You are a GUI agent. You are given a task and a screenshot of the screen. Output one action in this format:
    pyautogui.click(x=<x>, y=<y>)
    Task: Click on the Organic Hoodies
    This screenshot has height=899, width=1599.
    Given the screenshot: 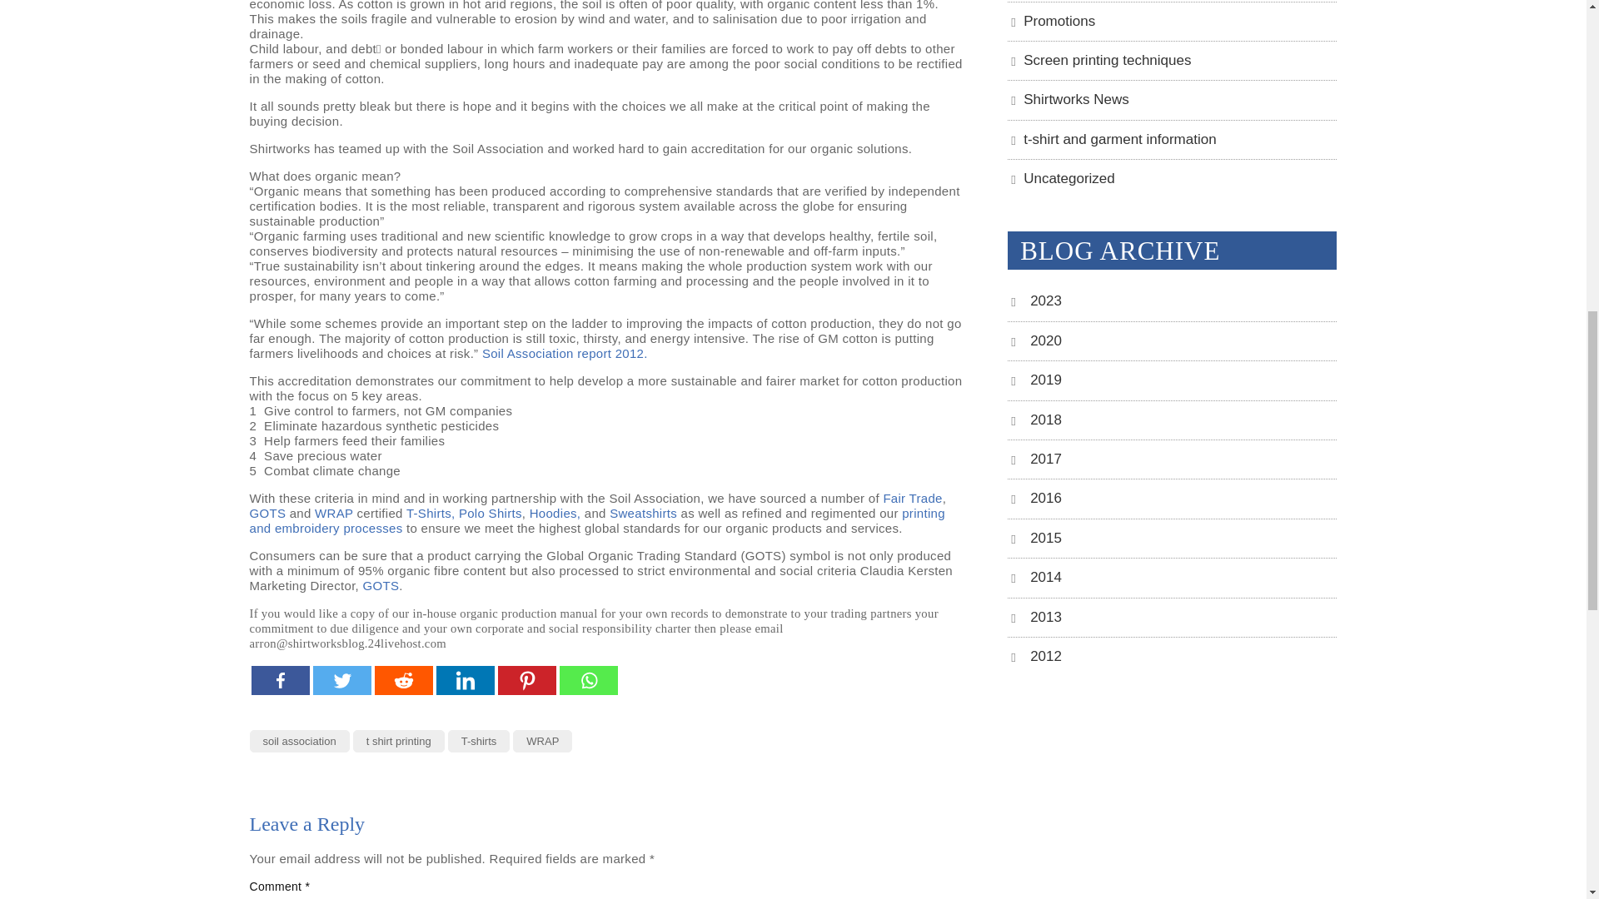 What is the action you would take?
    pyautogui.click(x=555, y=513)
    